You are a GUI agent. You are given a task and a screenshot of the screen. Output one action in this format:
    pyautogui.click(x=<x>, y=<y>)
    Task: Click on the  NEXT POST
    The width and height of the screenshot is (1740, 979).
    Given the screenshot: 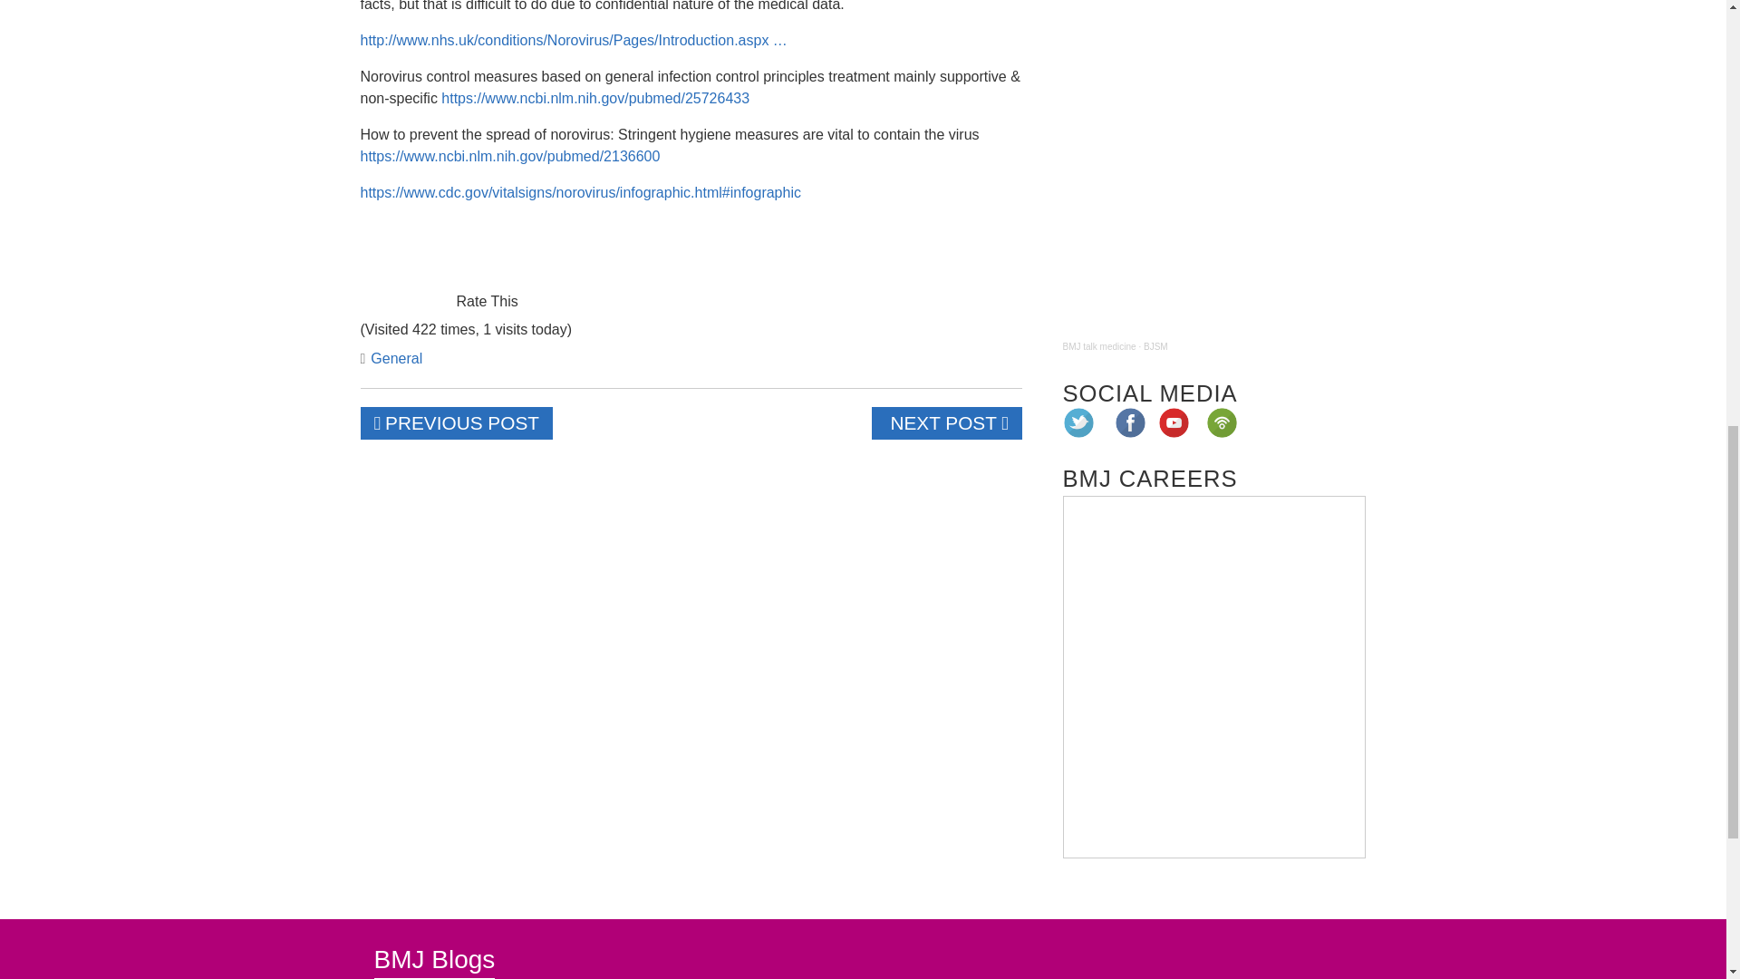 What is the action you would take?
    pyautogui.click(x=946, y=422)
    